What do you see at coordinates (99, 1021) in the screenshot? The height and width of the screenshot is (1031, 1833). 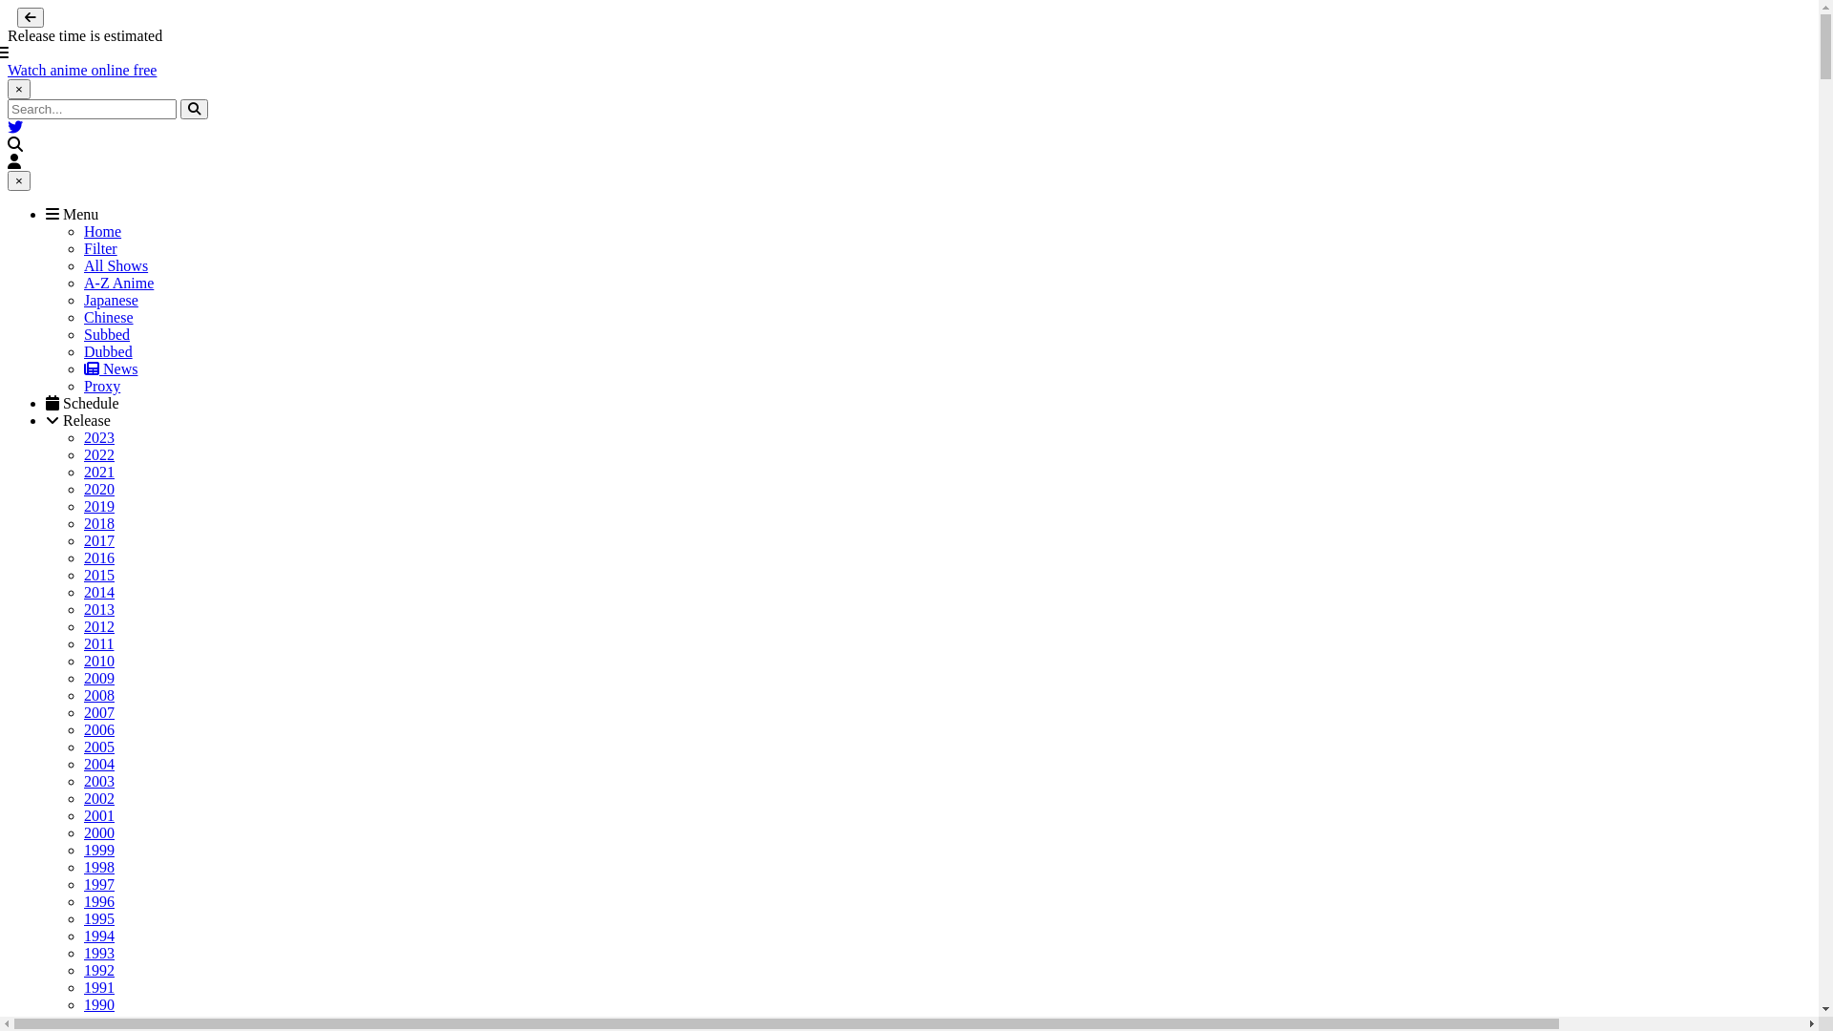 I see `1989` at bounding box center [99, 1021].